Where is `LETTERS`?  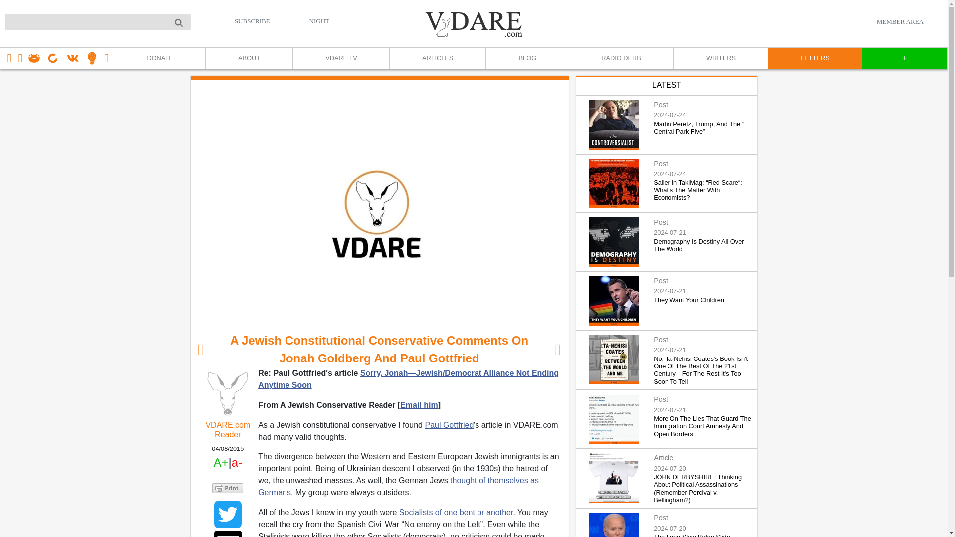 LETTERS is located at coordinates (815, 58).